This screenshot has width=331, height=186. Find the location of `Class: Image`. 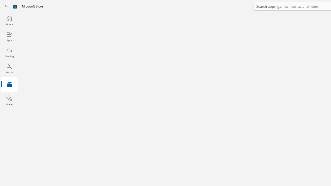

Class: Image is located at coordinates (15, 6).